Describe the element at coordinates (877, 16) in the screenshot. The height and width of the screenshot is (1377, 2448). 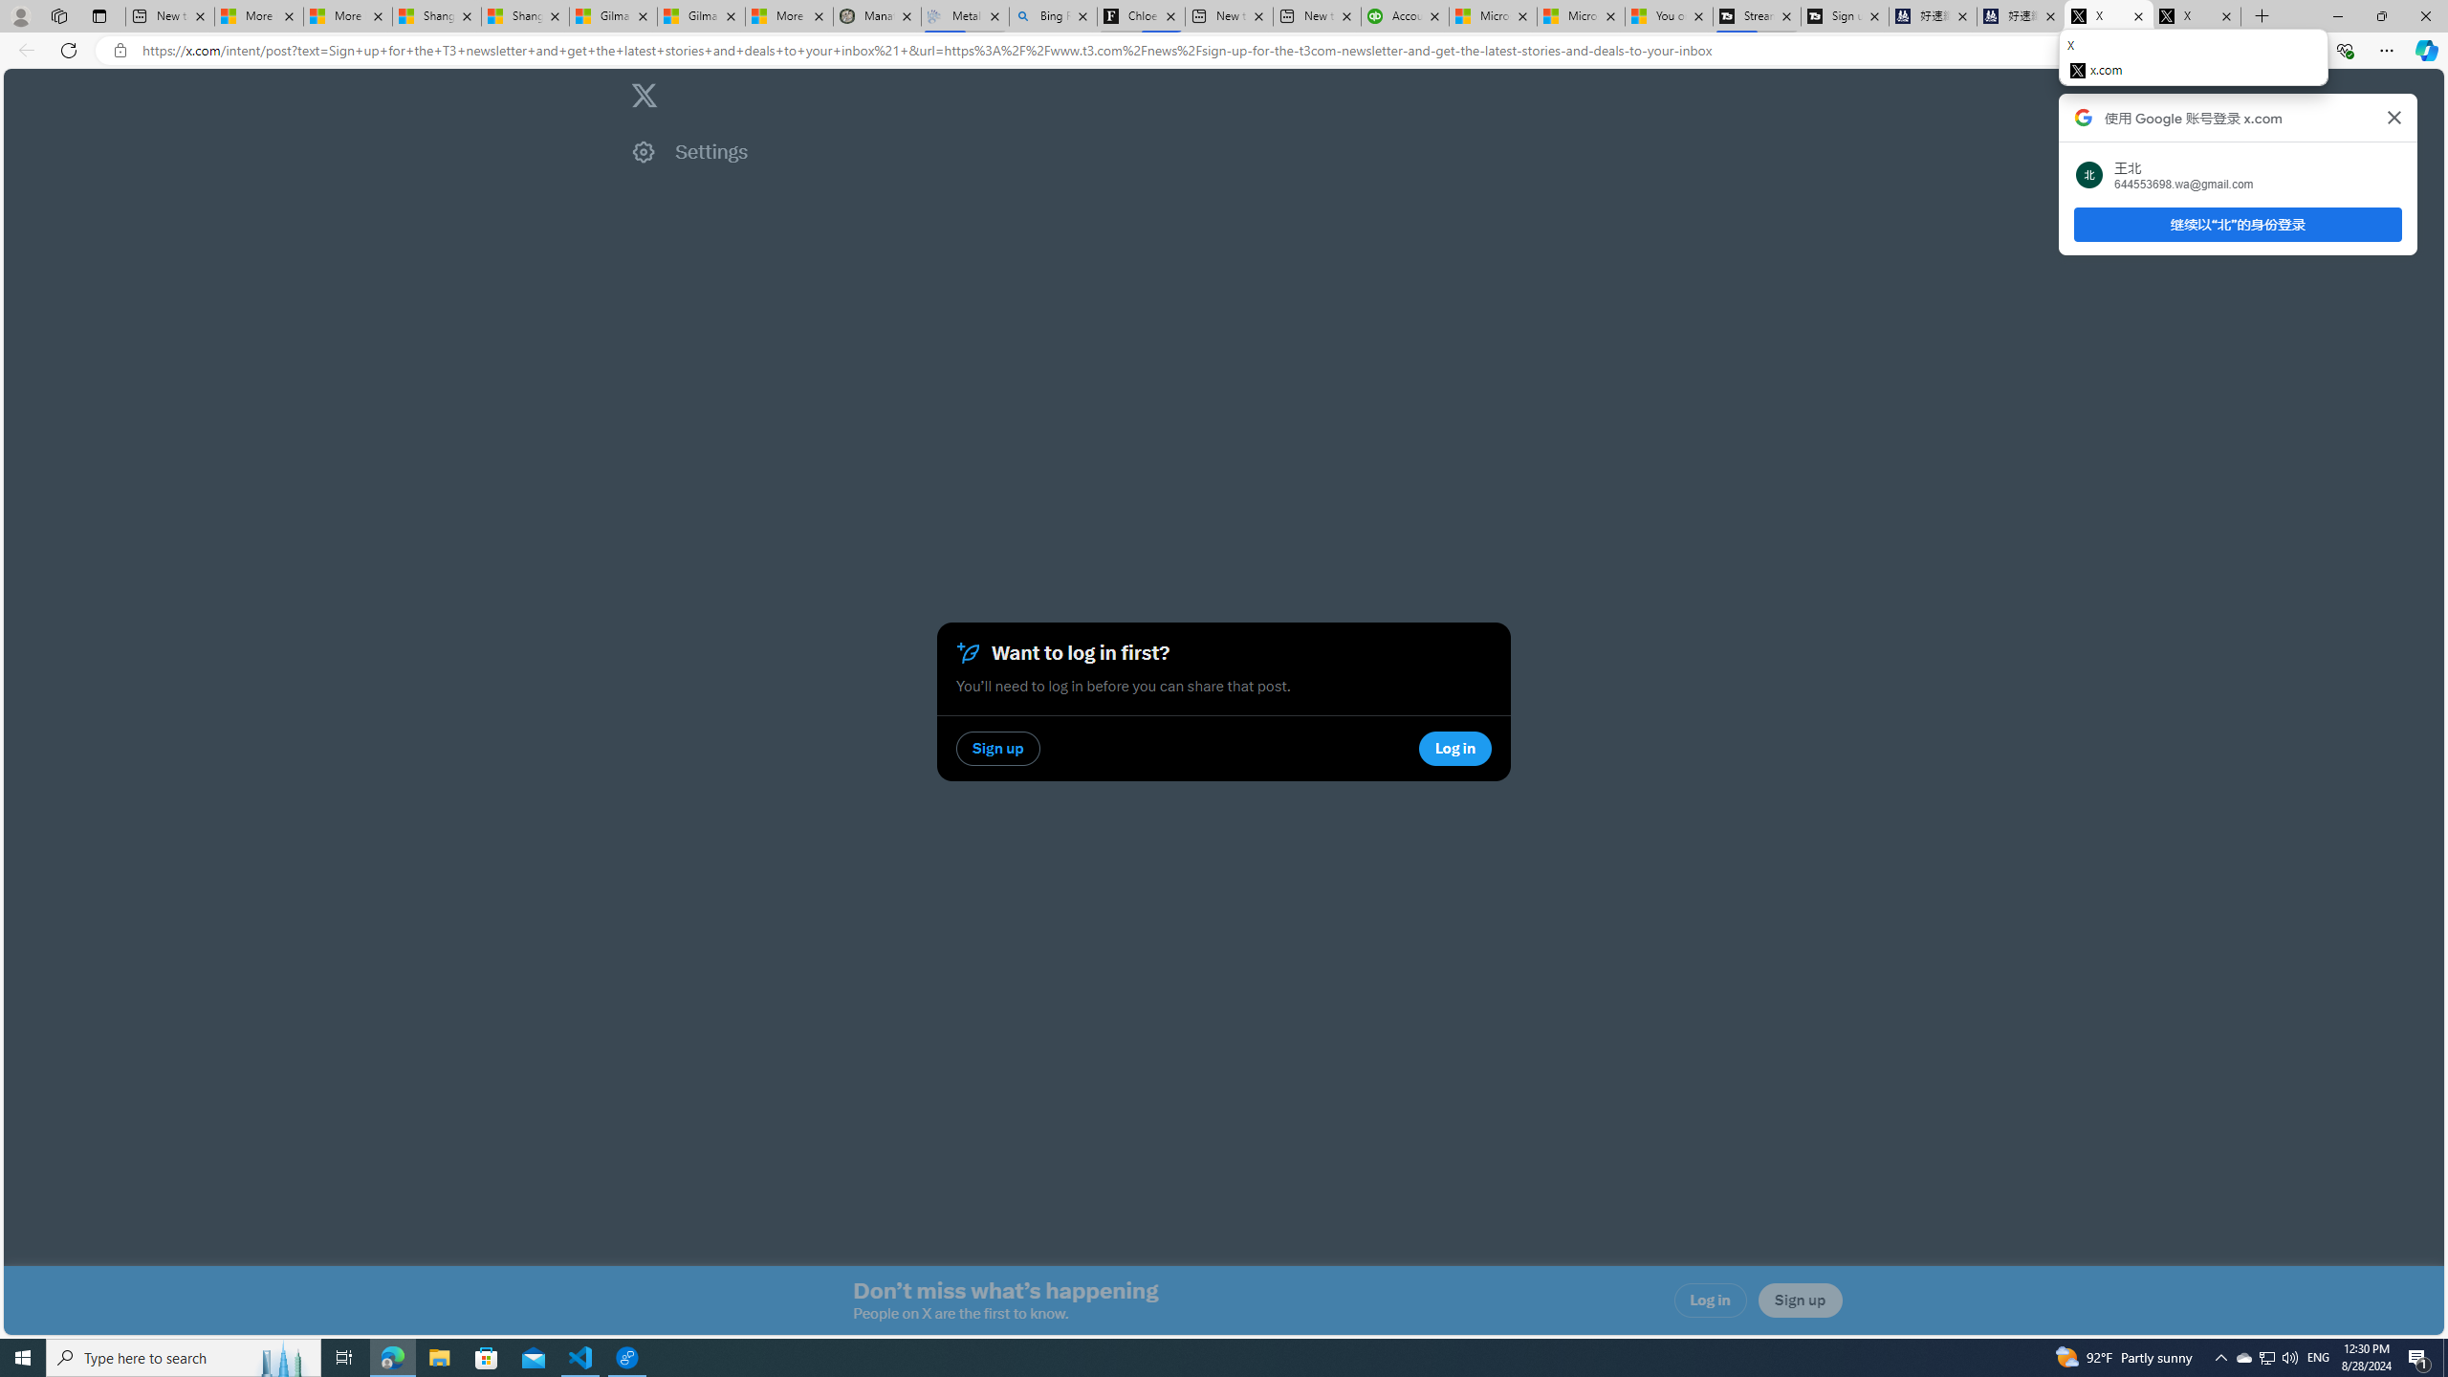
I see `Manatee Mortality Statistics | FWC` at that location.